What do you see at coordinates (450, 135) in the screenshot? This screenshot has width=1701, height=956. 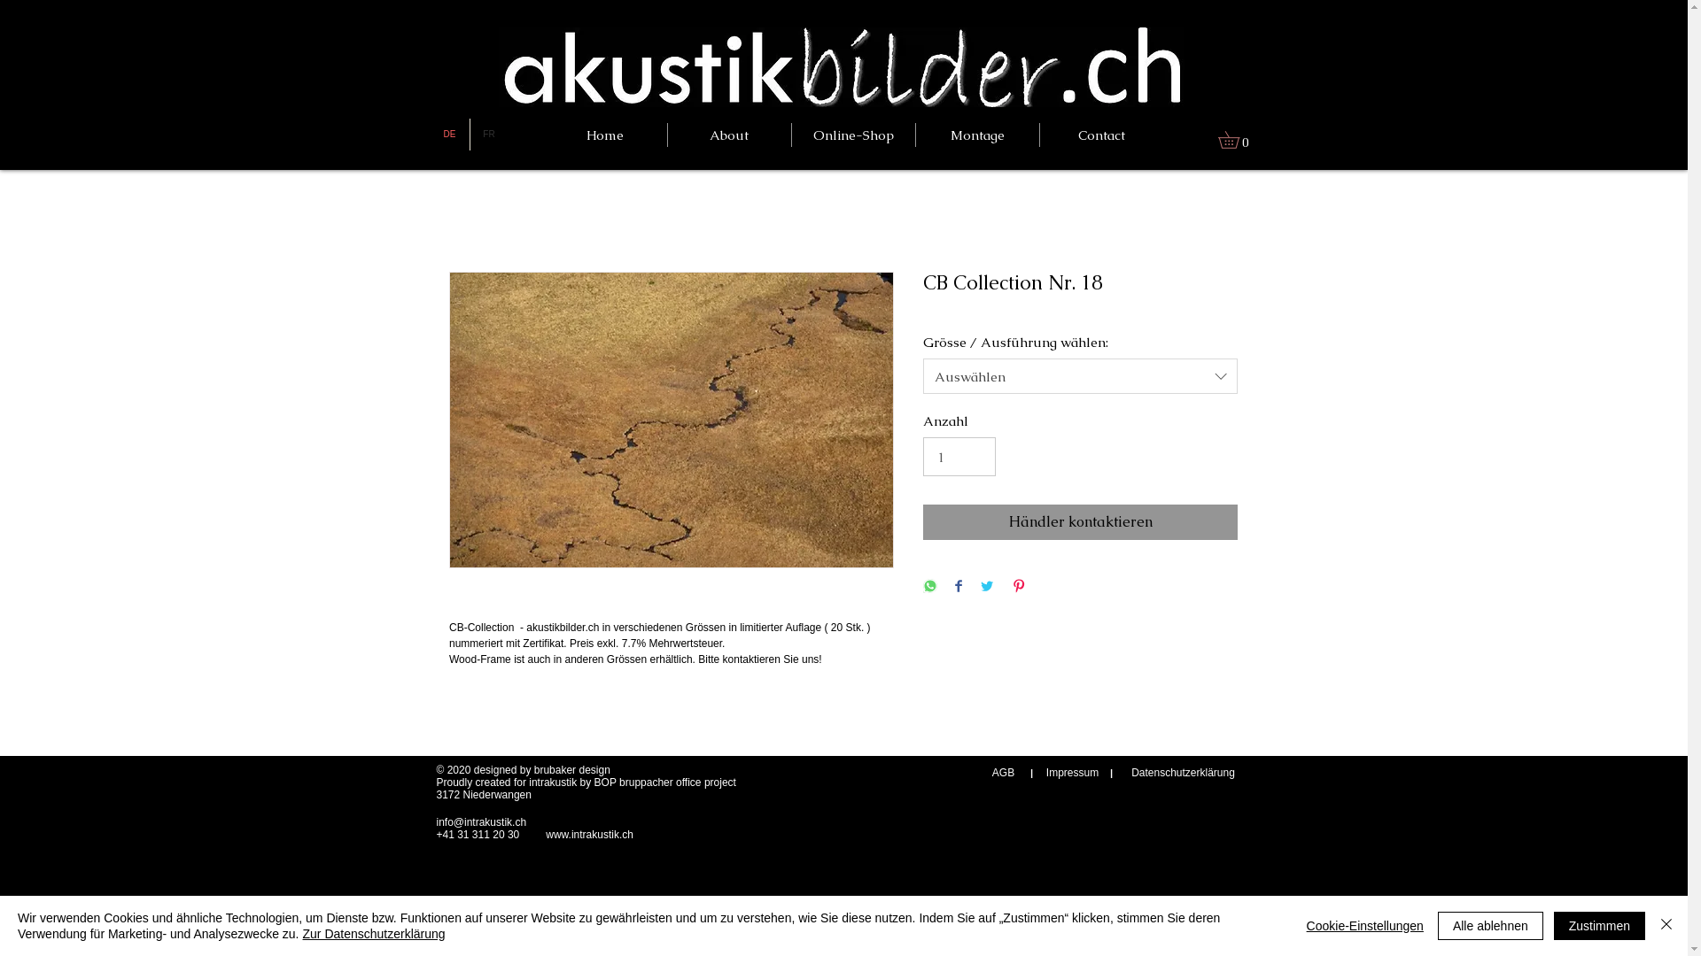 I see `DE` at bounding box center [450, 135].